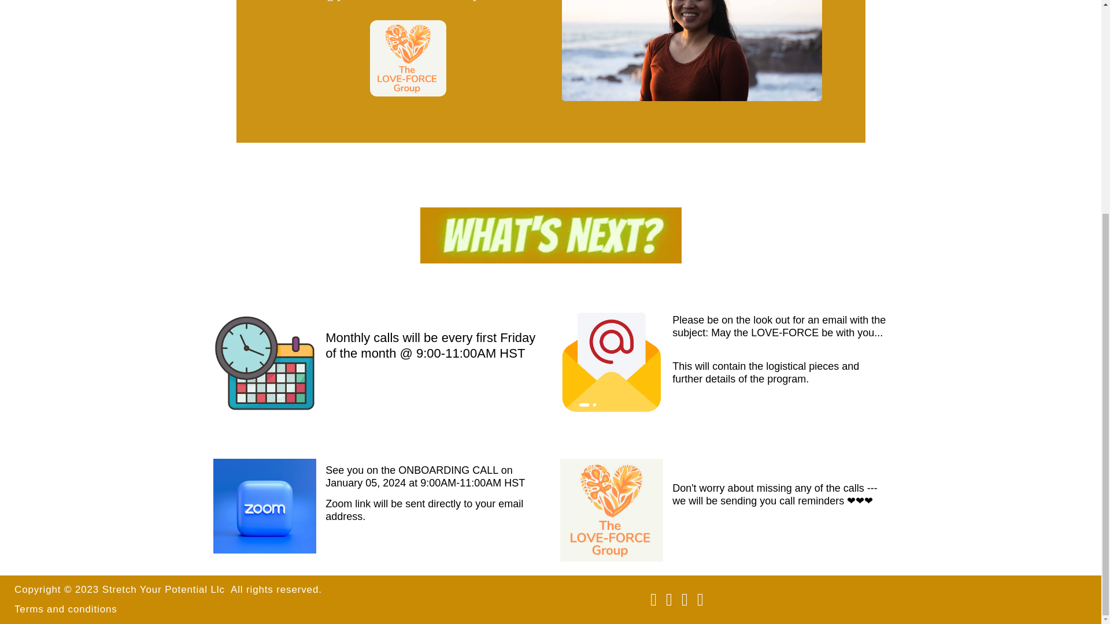  What do you see at coordinates (66, 609) in the screenshot?
I see `Terms and conditions` at bounding box center [66, 609].